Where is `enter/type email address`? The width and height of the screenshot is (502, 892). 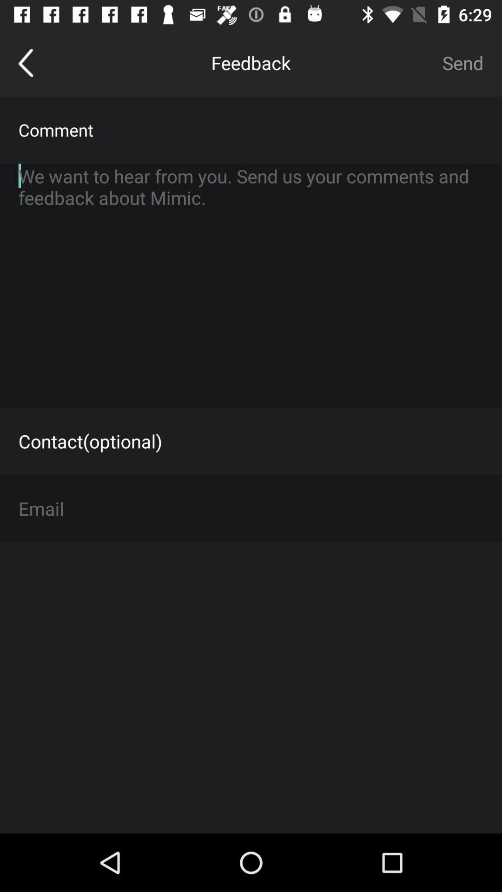 enter/type email address is located at coordinates (251, 508).